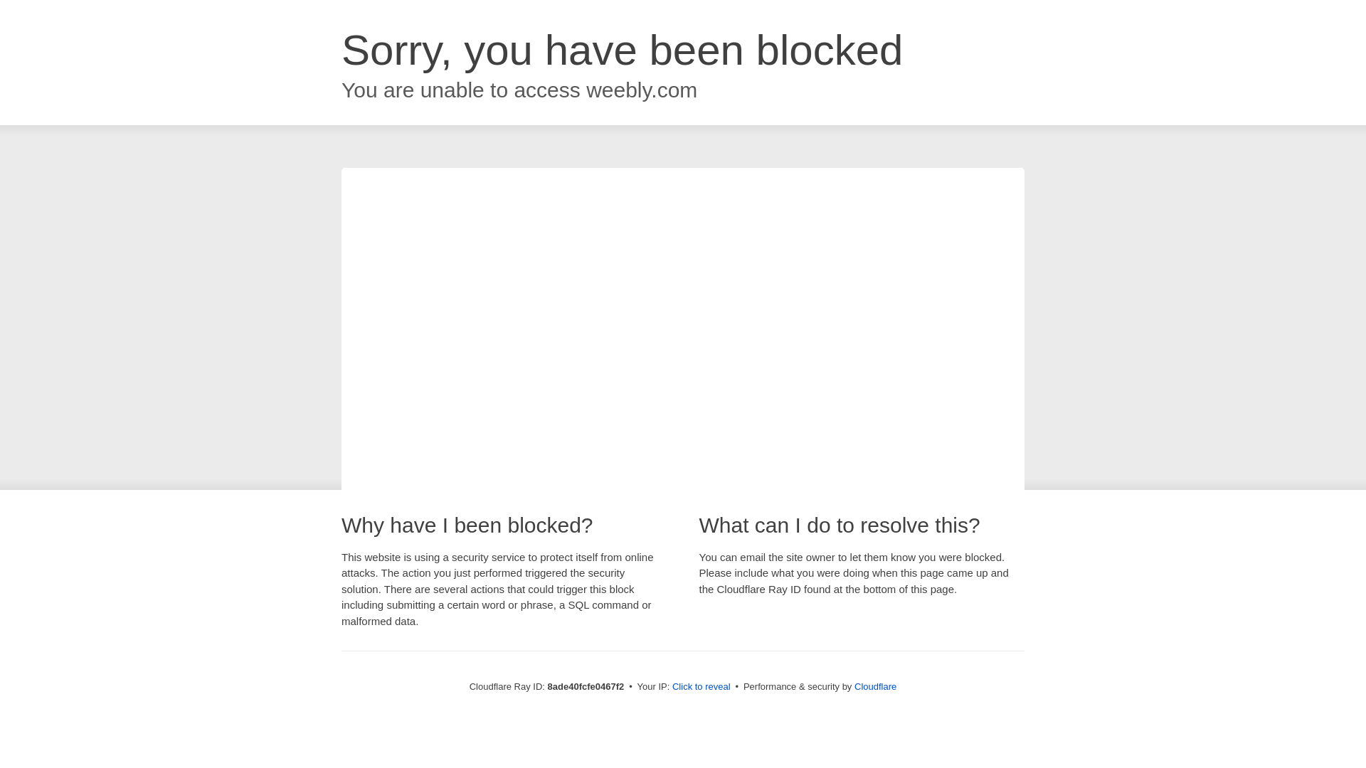 The height and width of the screenshot is (768, 1366). What do you see at coordinates (875, 686) in the screenshot?
I see `Cloudflare` at bounding box center [875, 686].